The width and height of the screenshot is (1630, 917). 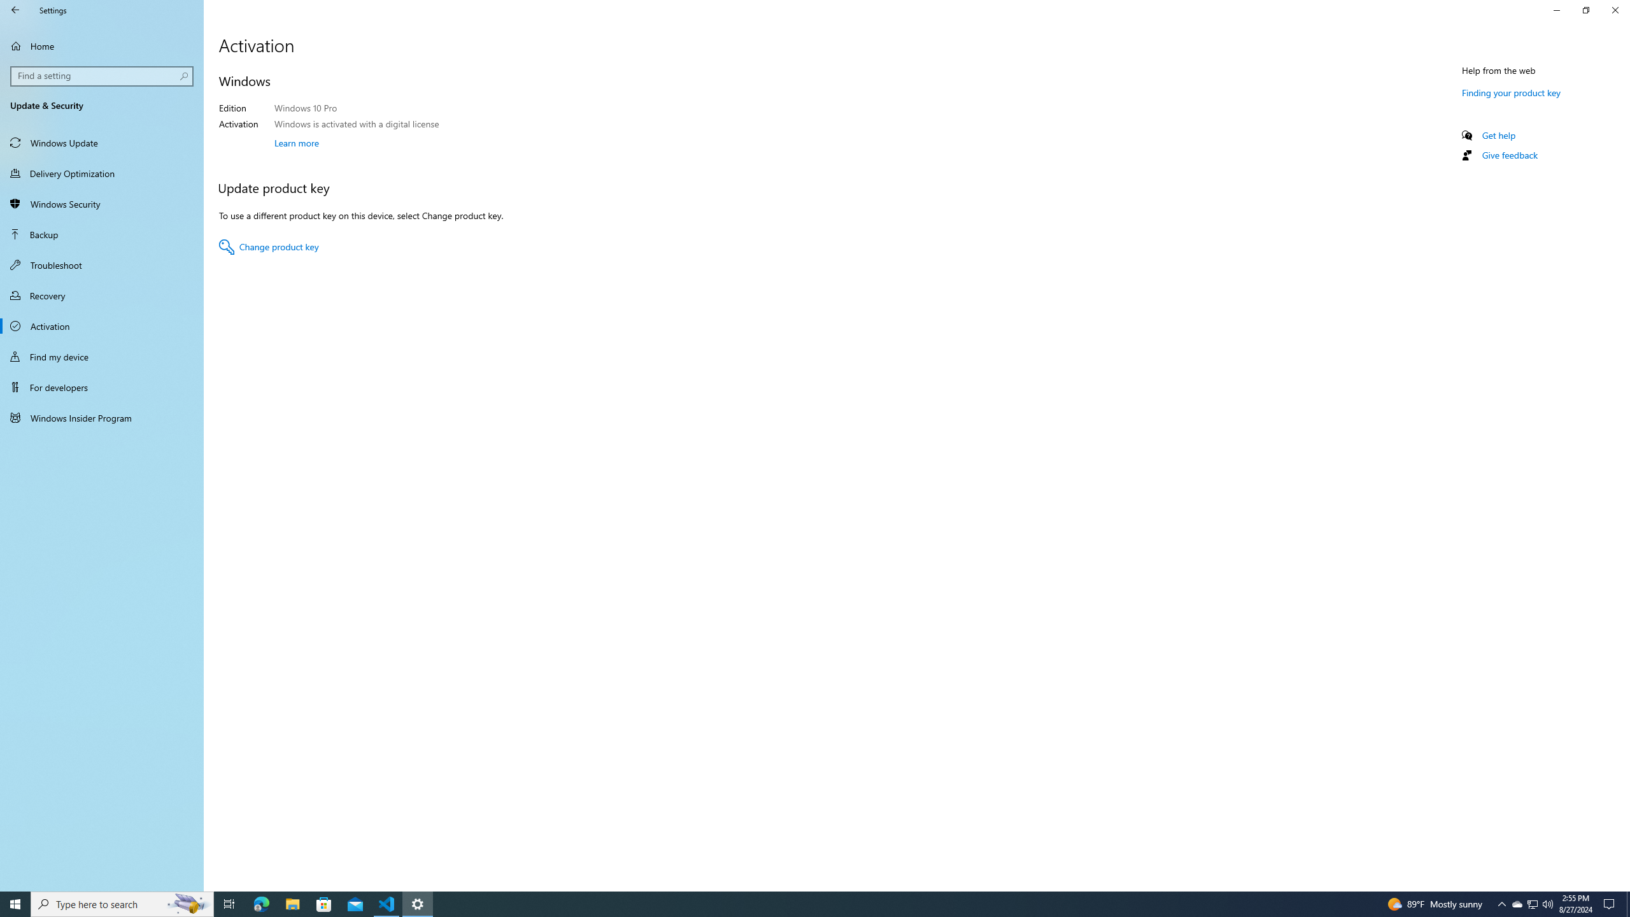 What do you see at coordinates (102, 357) in the screenshot?
I see `Find my device` at bounding box center [102, 357].